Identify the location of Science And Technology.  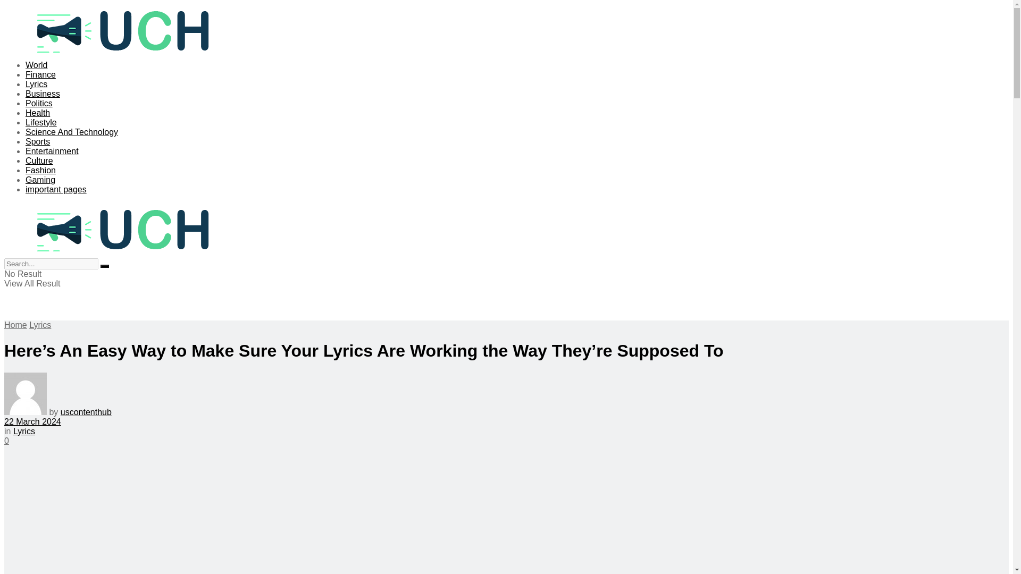
(72, 132).